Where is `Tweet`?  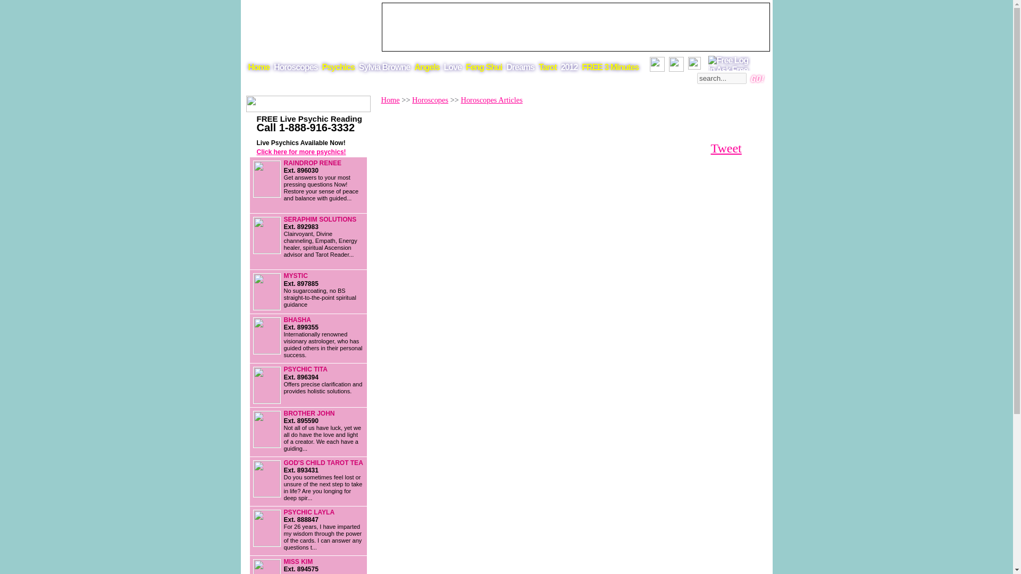 Tweet is located at coordinates (725, 148).